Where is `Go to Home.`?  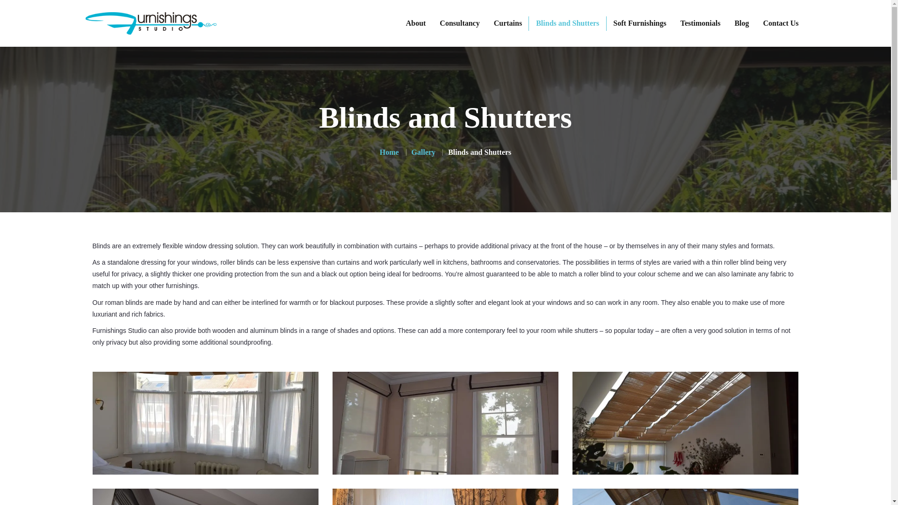 Go to Home. is located at coordinates (389, 152).